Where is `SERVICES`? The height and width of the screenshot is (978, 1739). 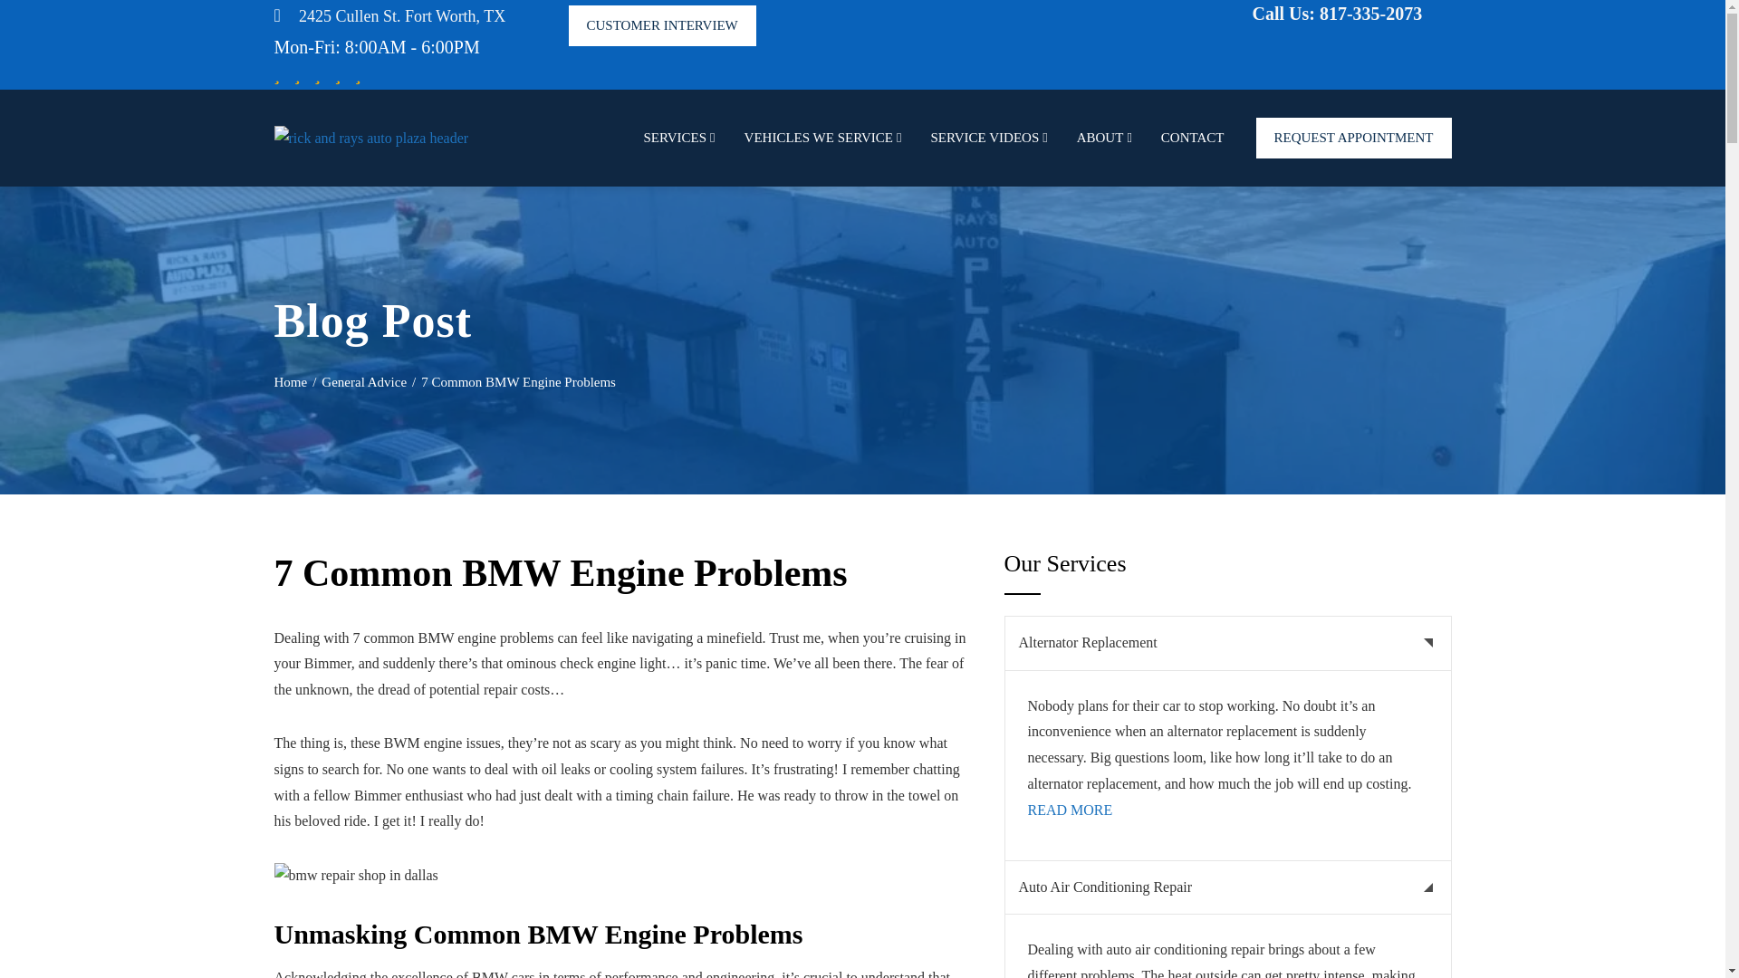
SERVICES is located at coordinates (677, 138).